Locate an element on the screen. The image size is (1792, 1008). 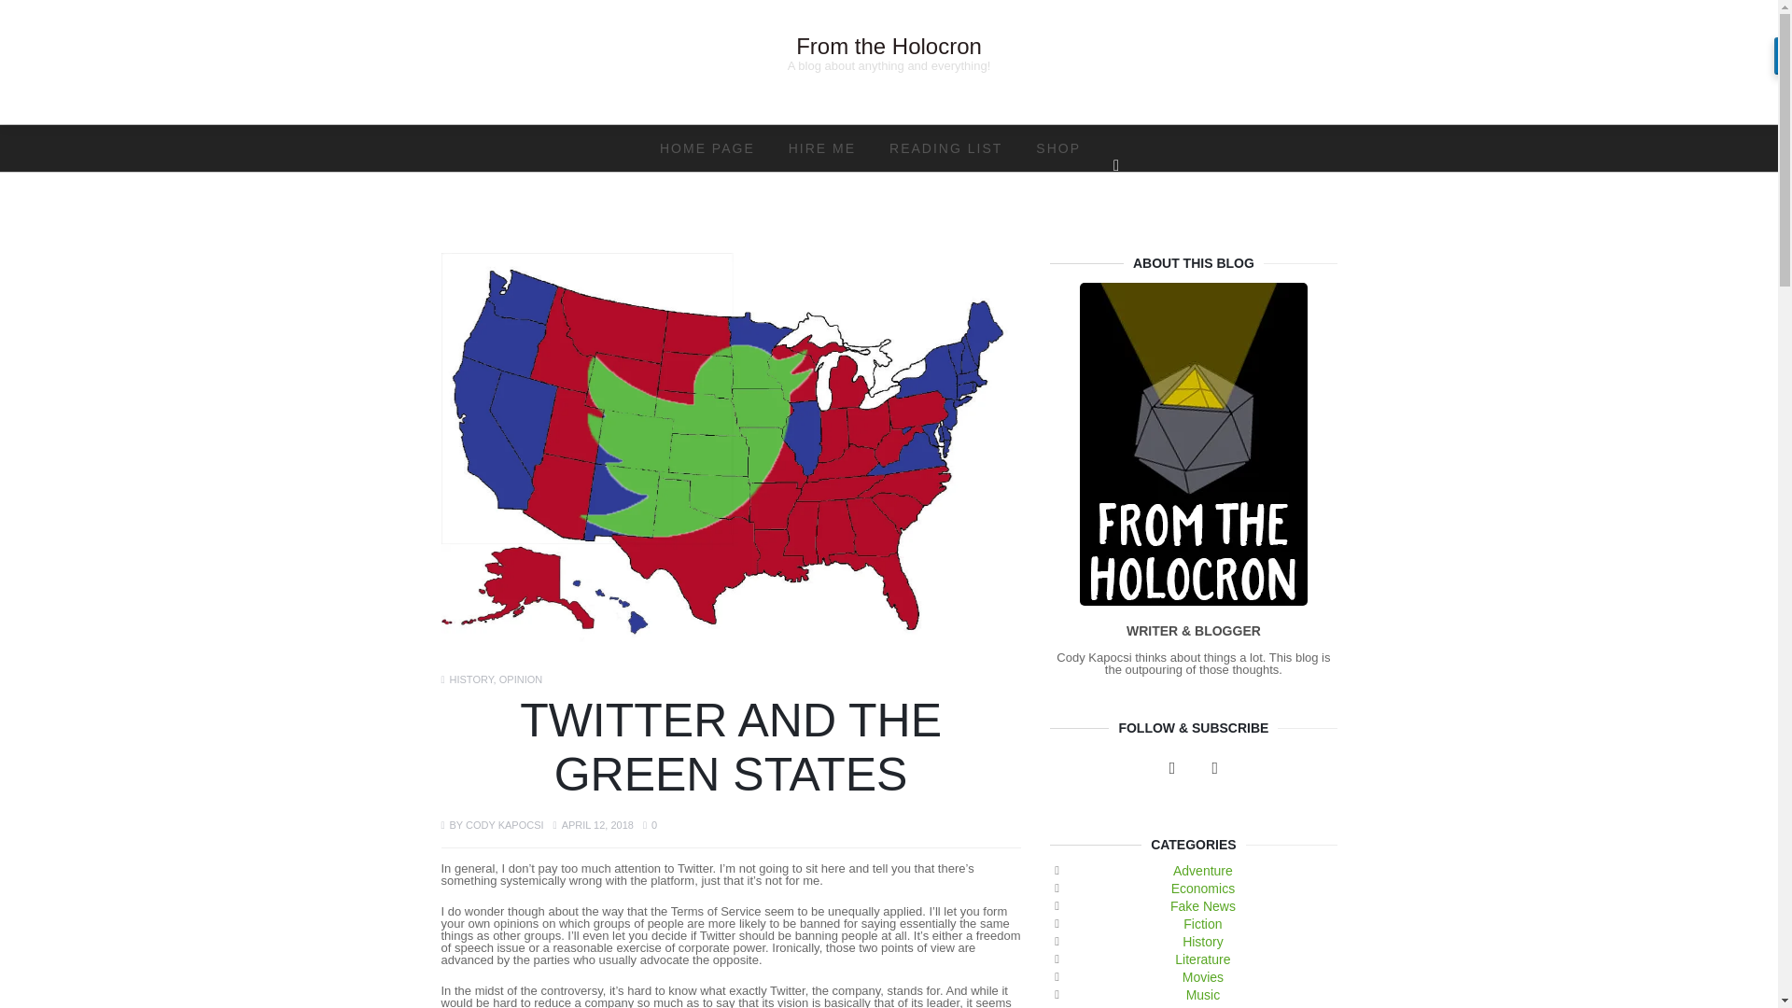
SHOP is located at coordinates (1058, 147).